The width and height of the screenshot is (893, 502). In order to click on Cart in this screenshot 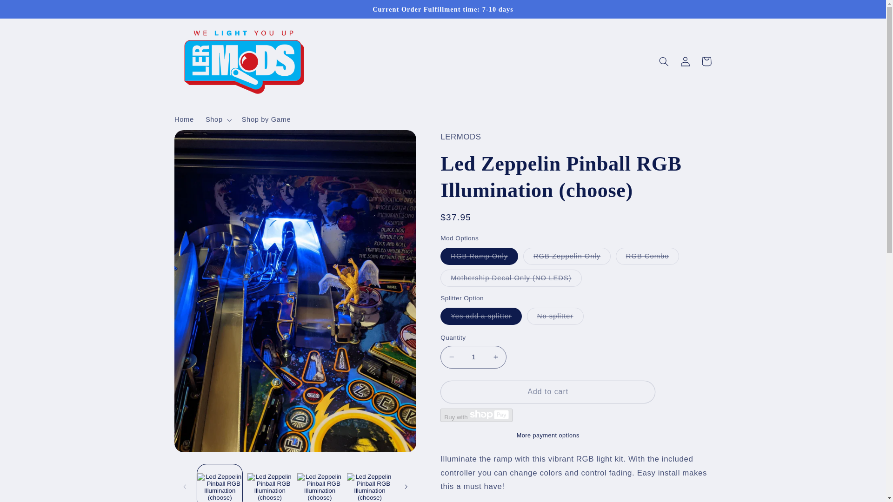, I will do `click(706, 61)`.